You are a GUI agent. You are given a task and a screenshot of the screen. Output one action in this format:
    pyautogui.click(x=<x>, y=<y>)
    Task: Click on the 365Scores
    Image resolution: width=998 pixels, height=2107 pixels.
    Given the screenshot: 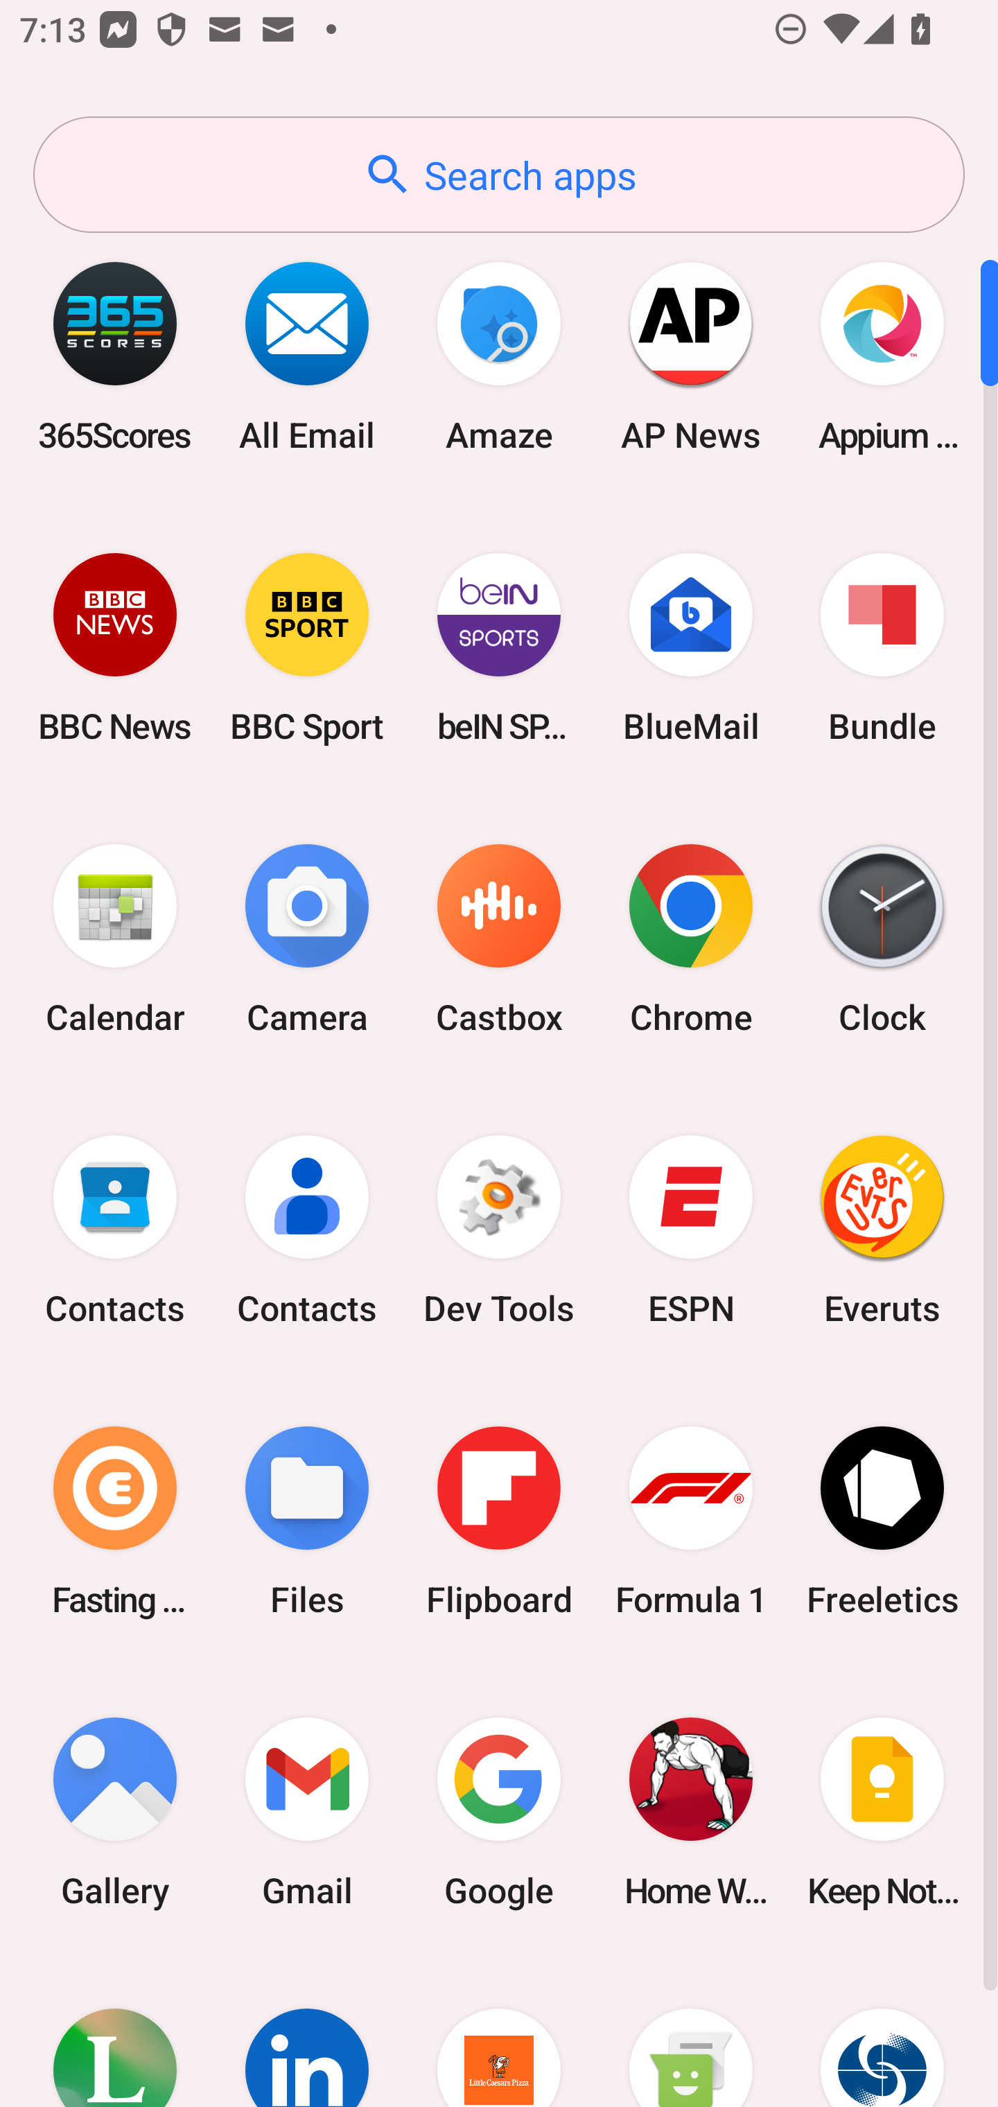 What is the action you would take?
    pyautogui.click(x=115, y=356)
    